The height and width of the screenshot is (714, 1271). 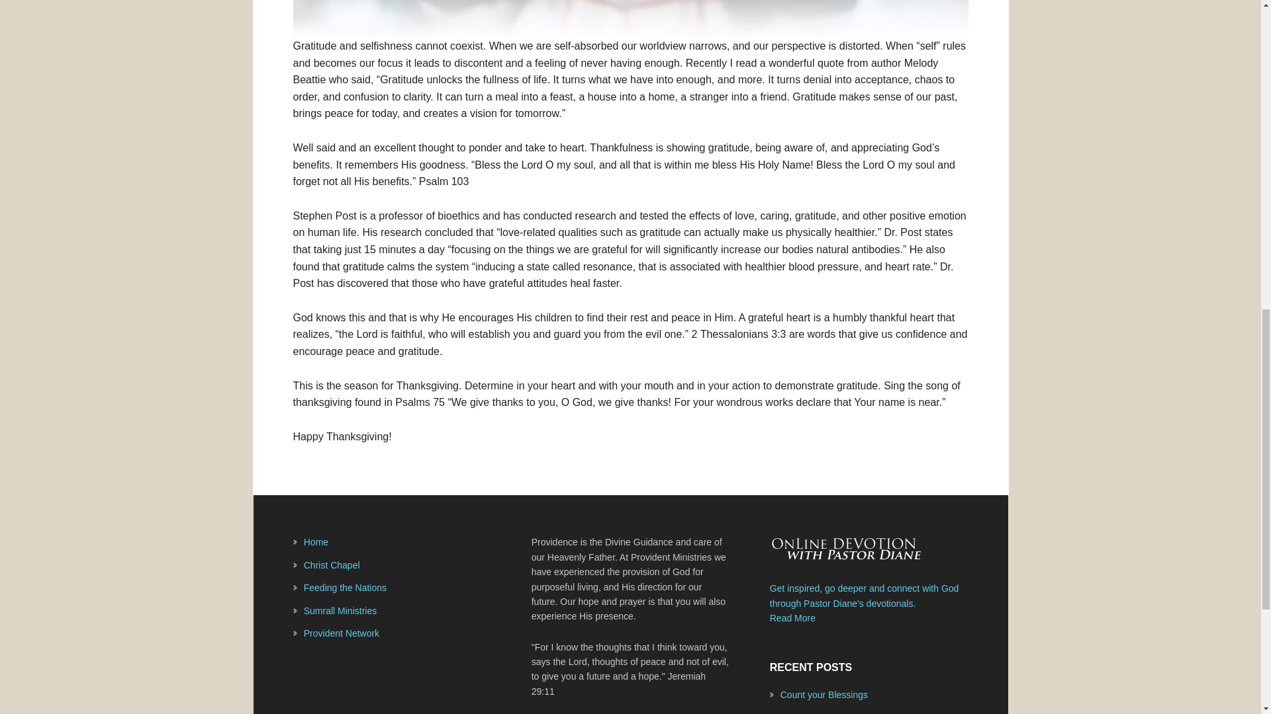 What do you see at coordinates (344, 588) in the screenshot?
I see `Feeding the Nations` at bounding box center [344, 588].